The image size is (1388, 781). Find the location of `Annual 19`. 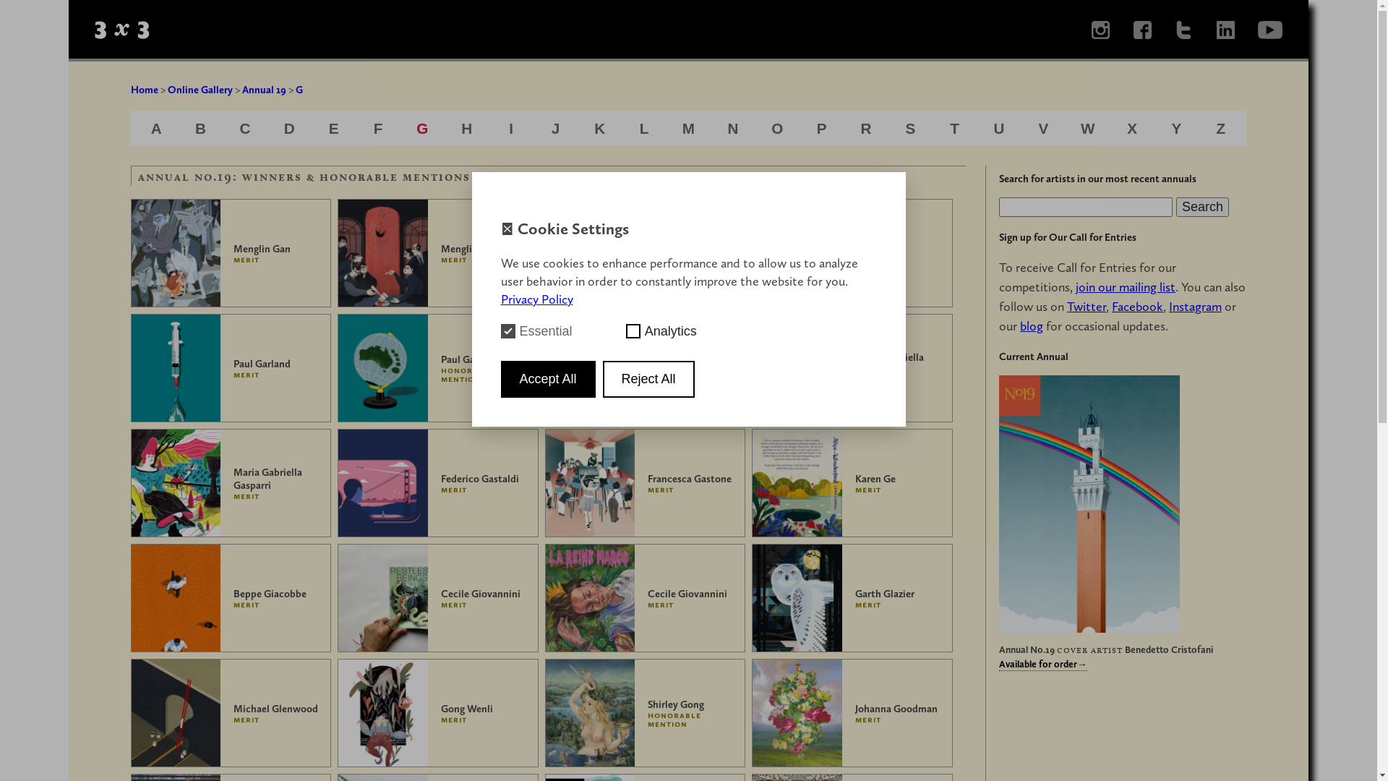

Annual 19 is located at coordinates (265, 90).